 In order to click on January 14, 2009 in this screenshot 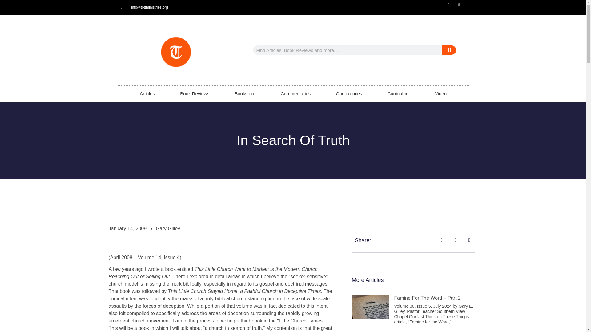, I will do `click(127, 229)`.